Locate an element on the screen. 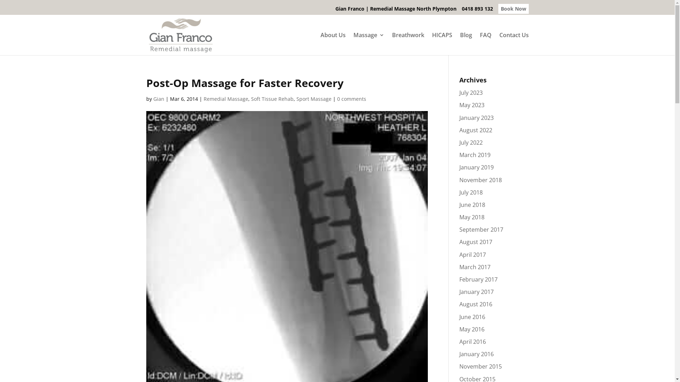 This screenshot has width=680, height=382. Gian is located at coordinates (159, 99).